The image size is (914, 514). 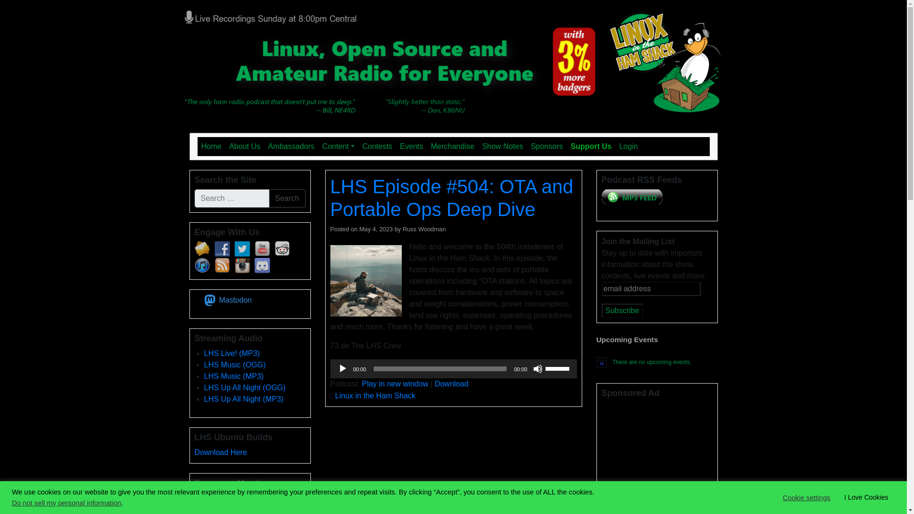 What do you see at coordinates (289, 16) in the screenshot?
I see `Linux in the Ham Shack` at bounding box center [289, 16].